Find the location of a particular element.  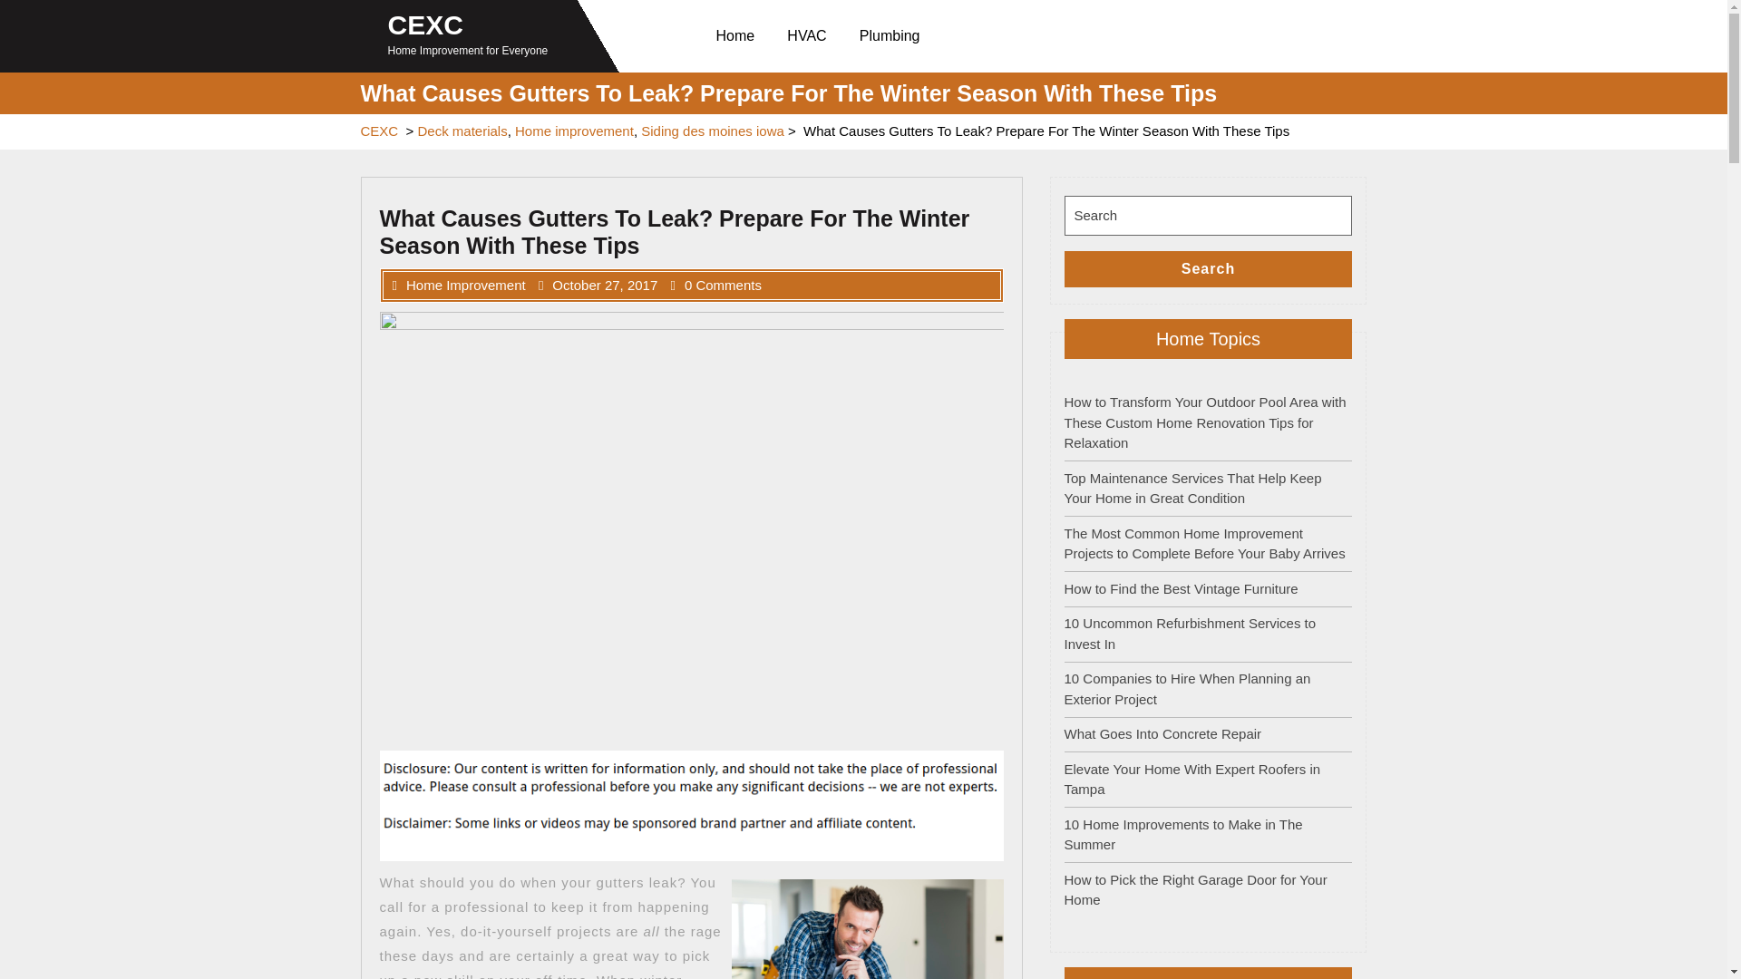

CEXC is located at coordinates (379, 131).